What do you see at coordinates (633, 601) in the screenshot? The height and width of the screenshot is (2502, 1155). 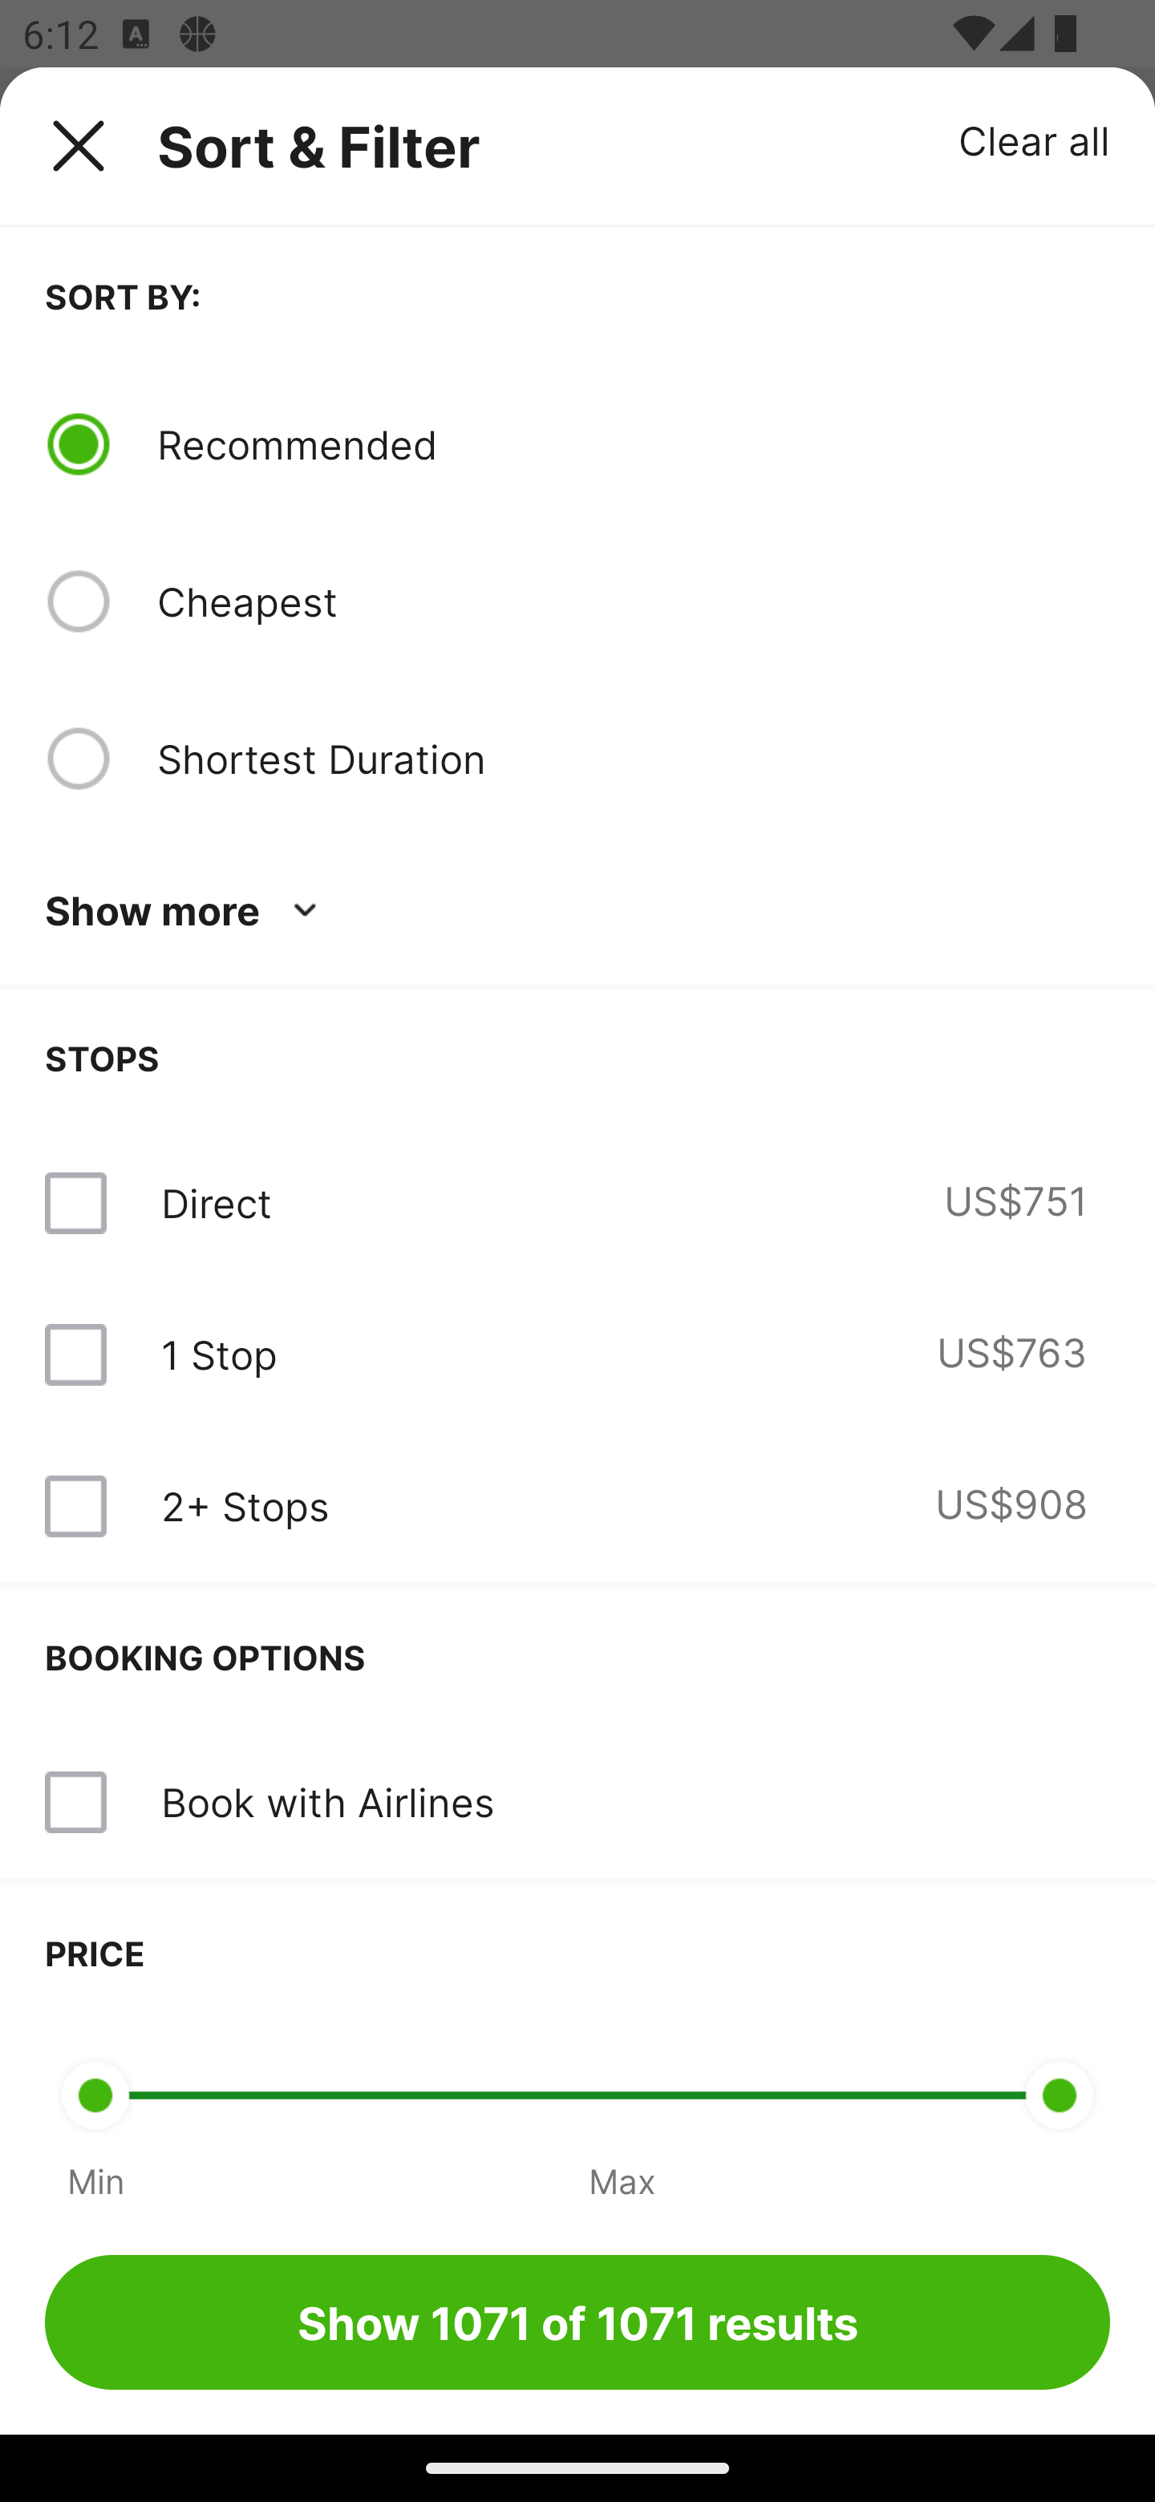 I see `Cheapest` at bounding box center [633, 601].